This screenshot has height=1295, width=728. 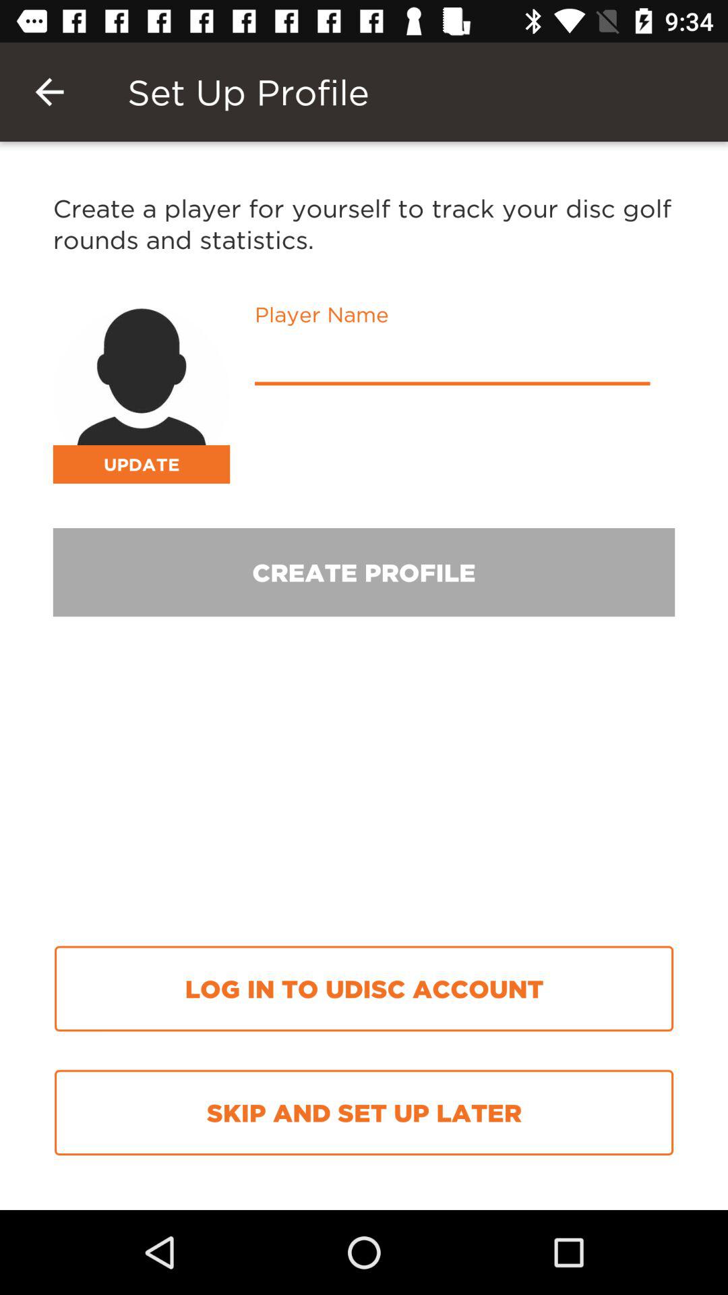 What do you see at coordinates (142, 395) in the screenshot?
I see `person` at bounding box center [142, 395].